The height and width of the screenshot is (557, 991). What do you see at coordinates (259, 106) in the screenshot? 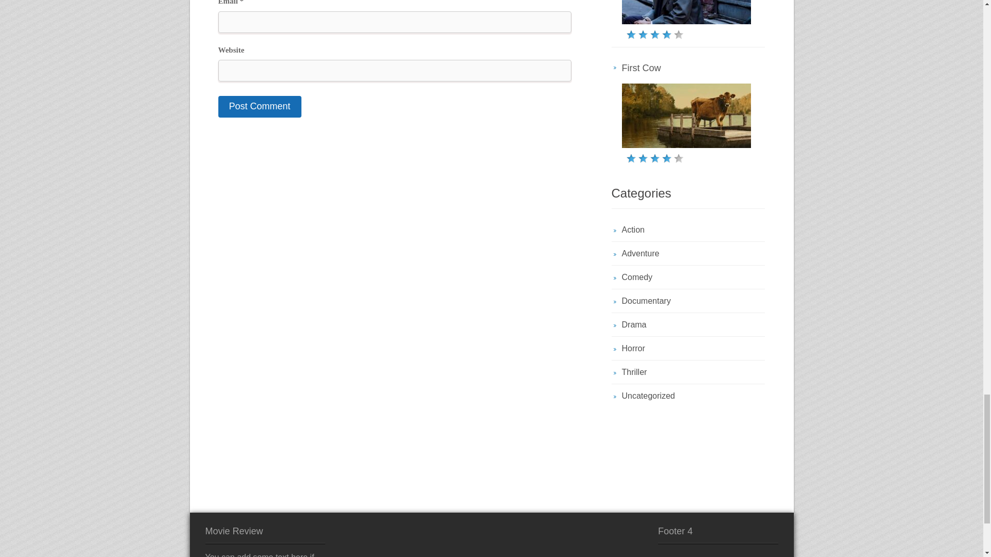
I see `Post Comment` at bounding box center [259, 106].